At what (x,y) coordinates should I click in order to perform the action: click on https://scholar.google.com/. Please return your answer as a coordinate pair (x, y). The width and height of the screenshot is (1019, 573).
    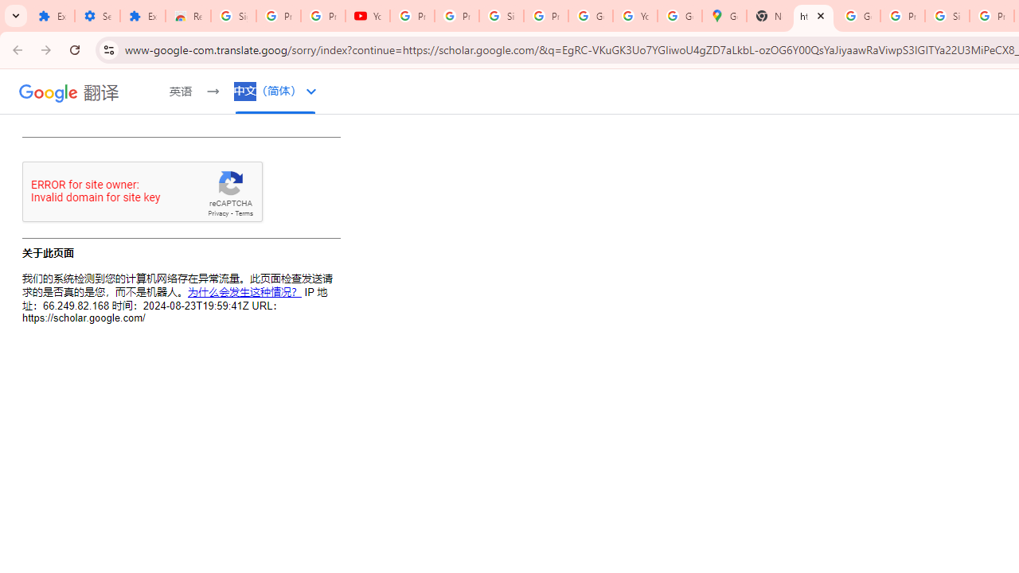
    Looking at the image, I should click on (814, 16).